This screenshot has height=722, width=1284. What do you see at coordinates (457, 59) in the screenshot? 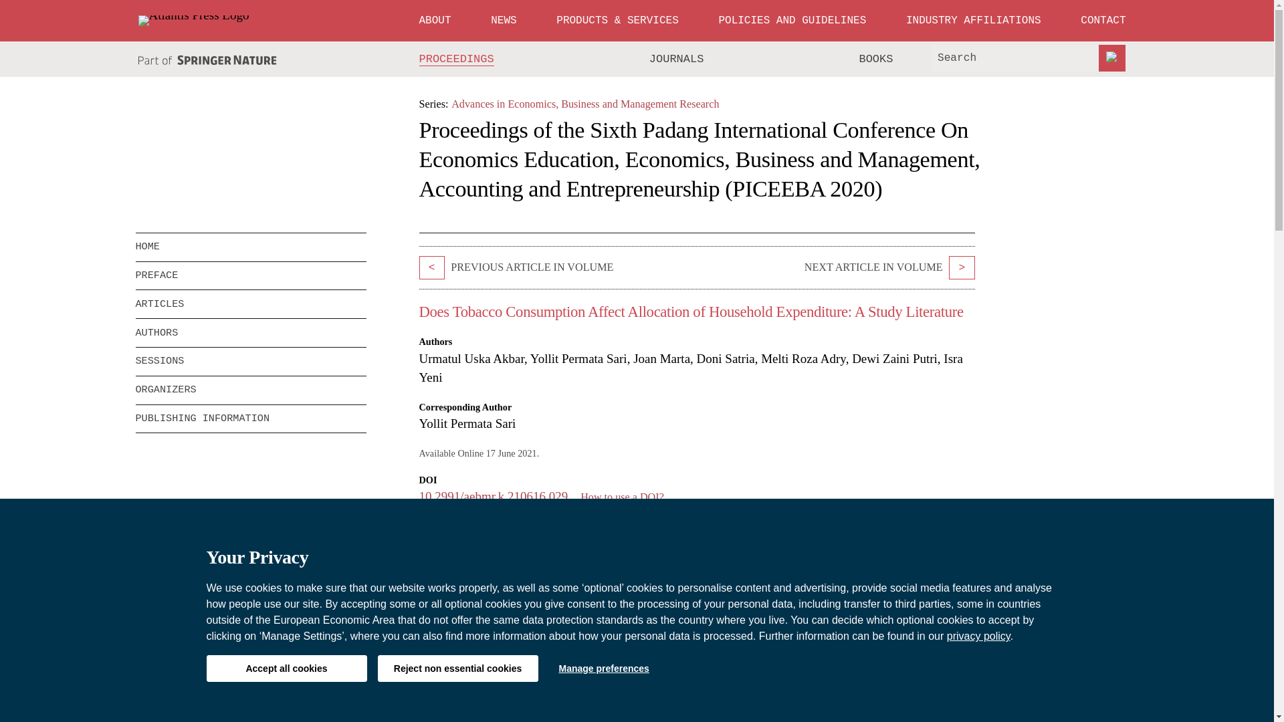
I see `PROCEEDINGS` at bounding box center [457, 59].